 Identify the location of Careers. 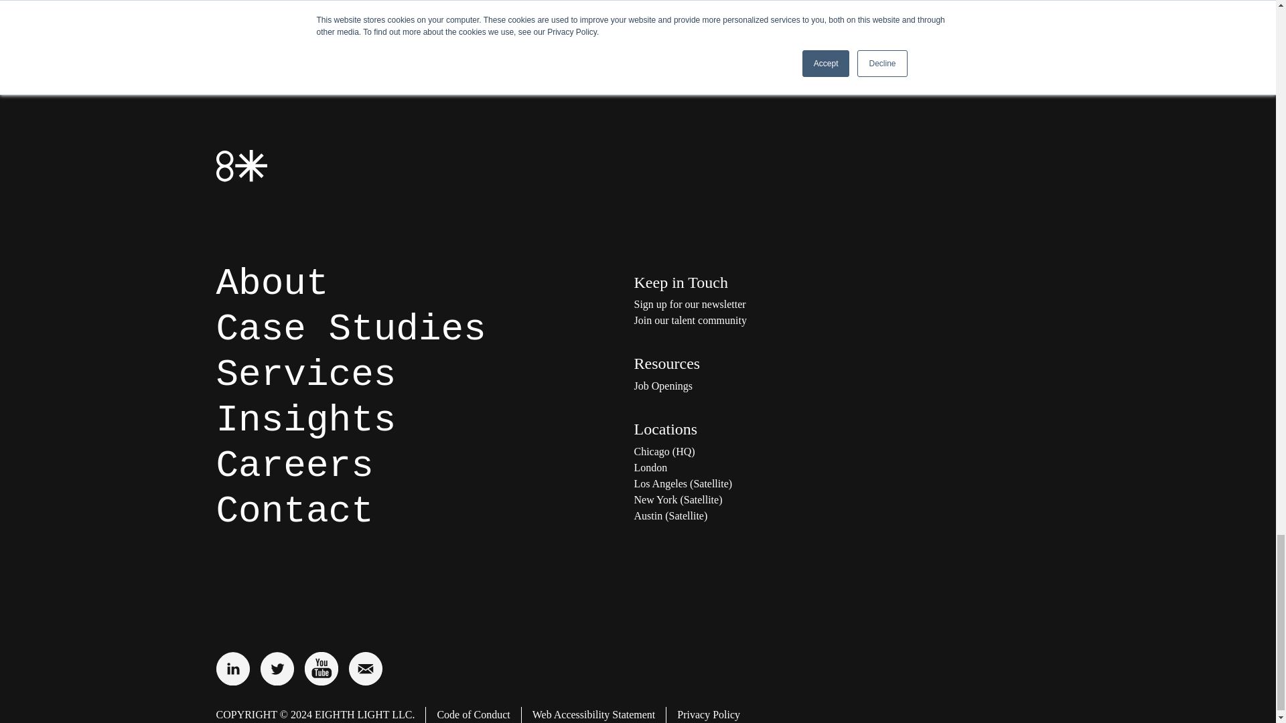
(294, 466).